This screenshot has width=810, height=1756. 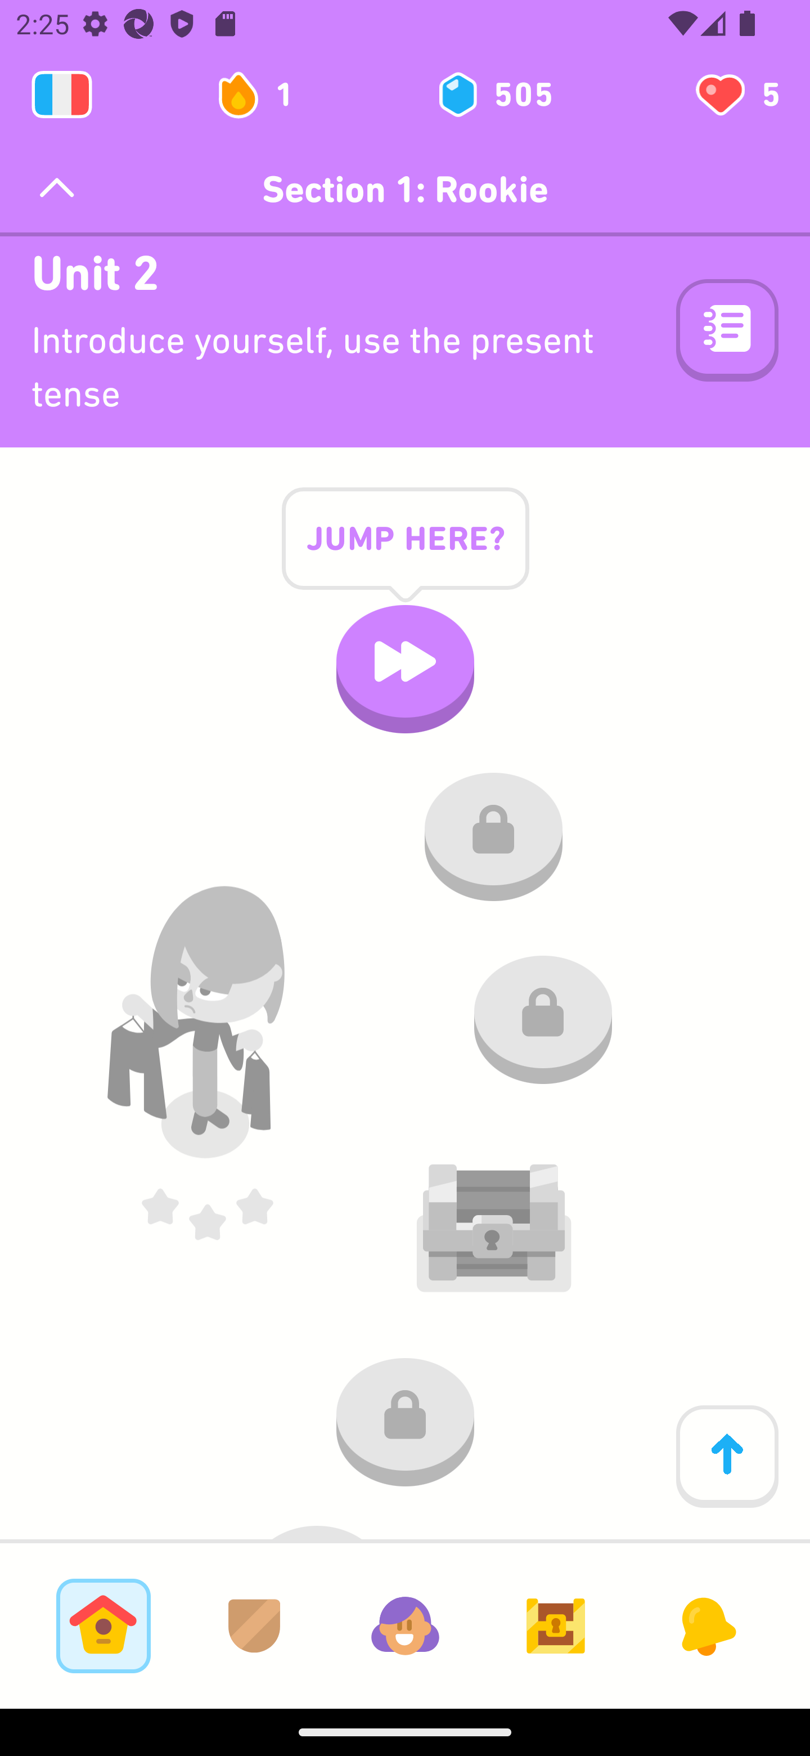 I want to click on News Tab, so click(x=706, y=1625).